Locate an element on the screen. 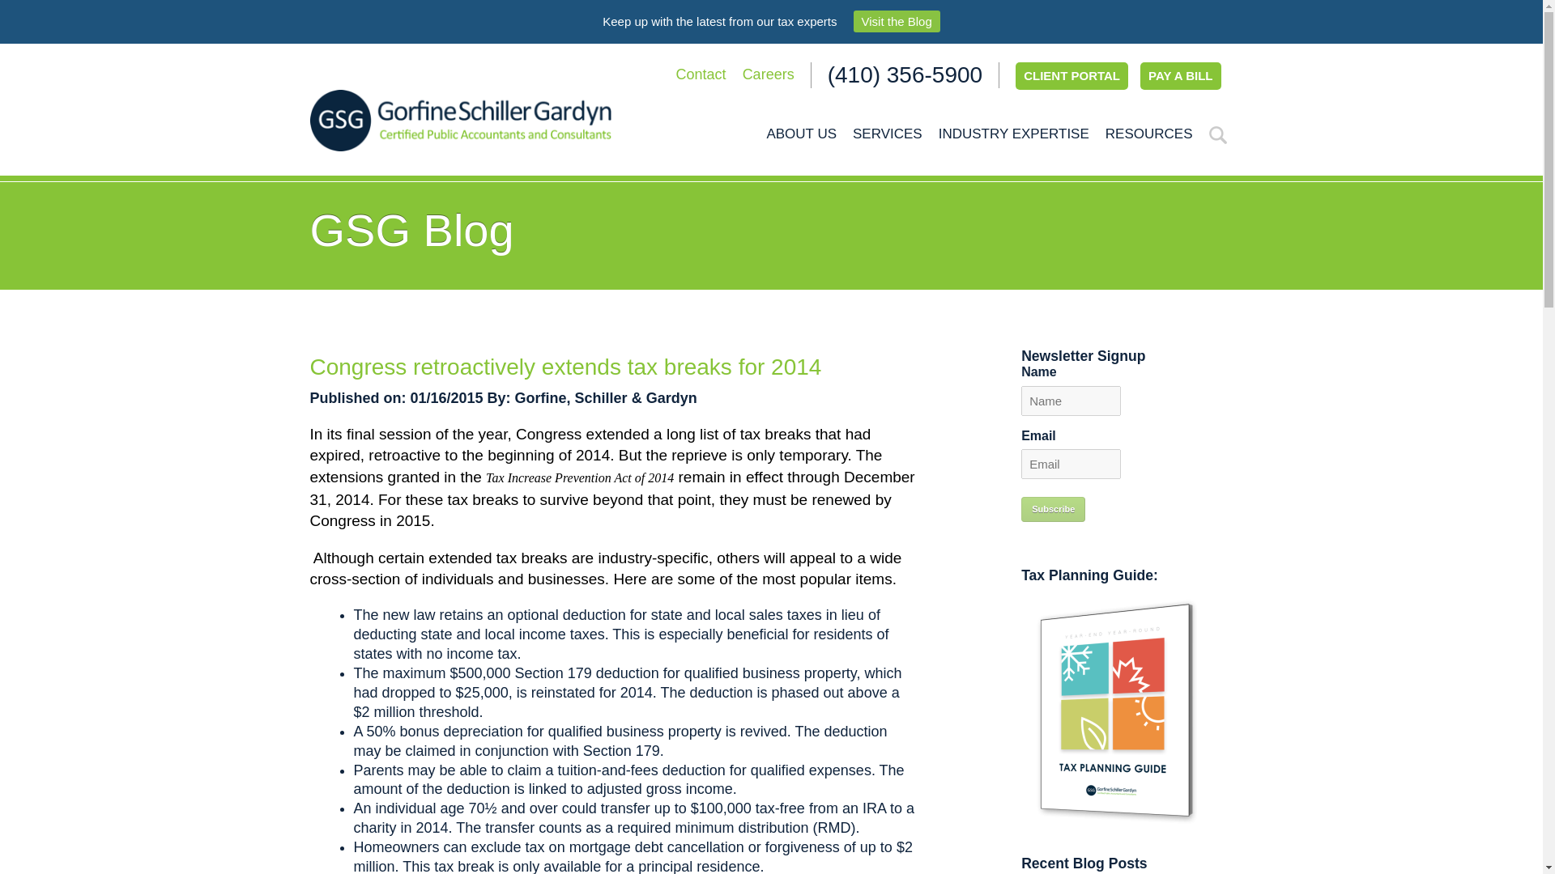 Image resolution: width=1555 pixels, height=874 pixels. SERVICES is located at coordinates (887, 134).